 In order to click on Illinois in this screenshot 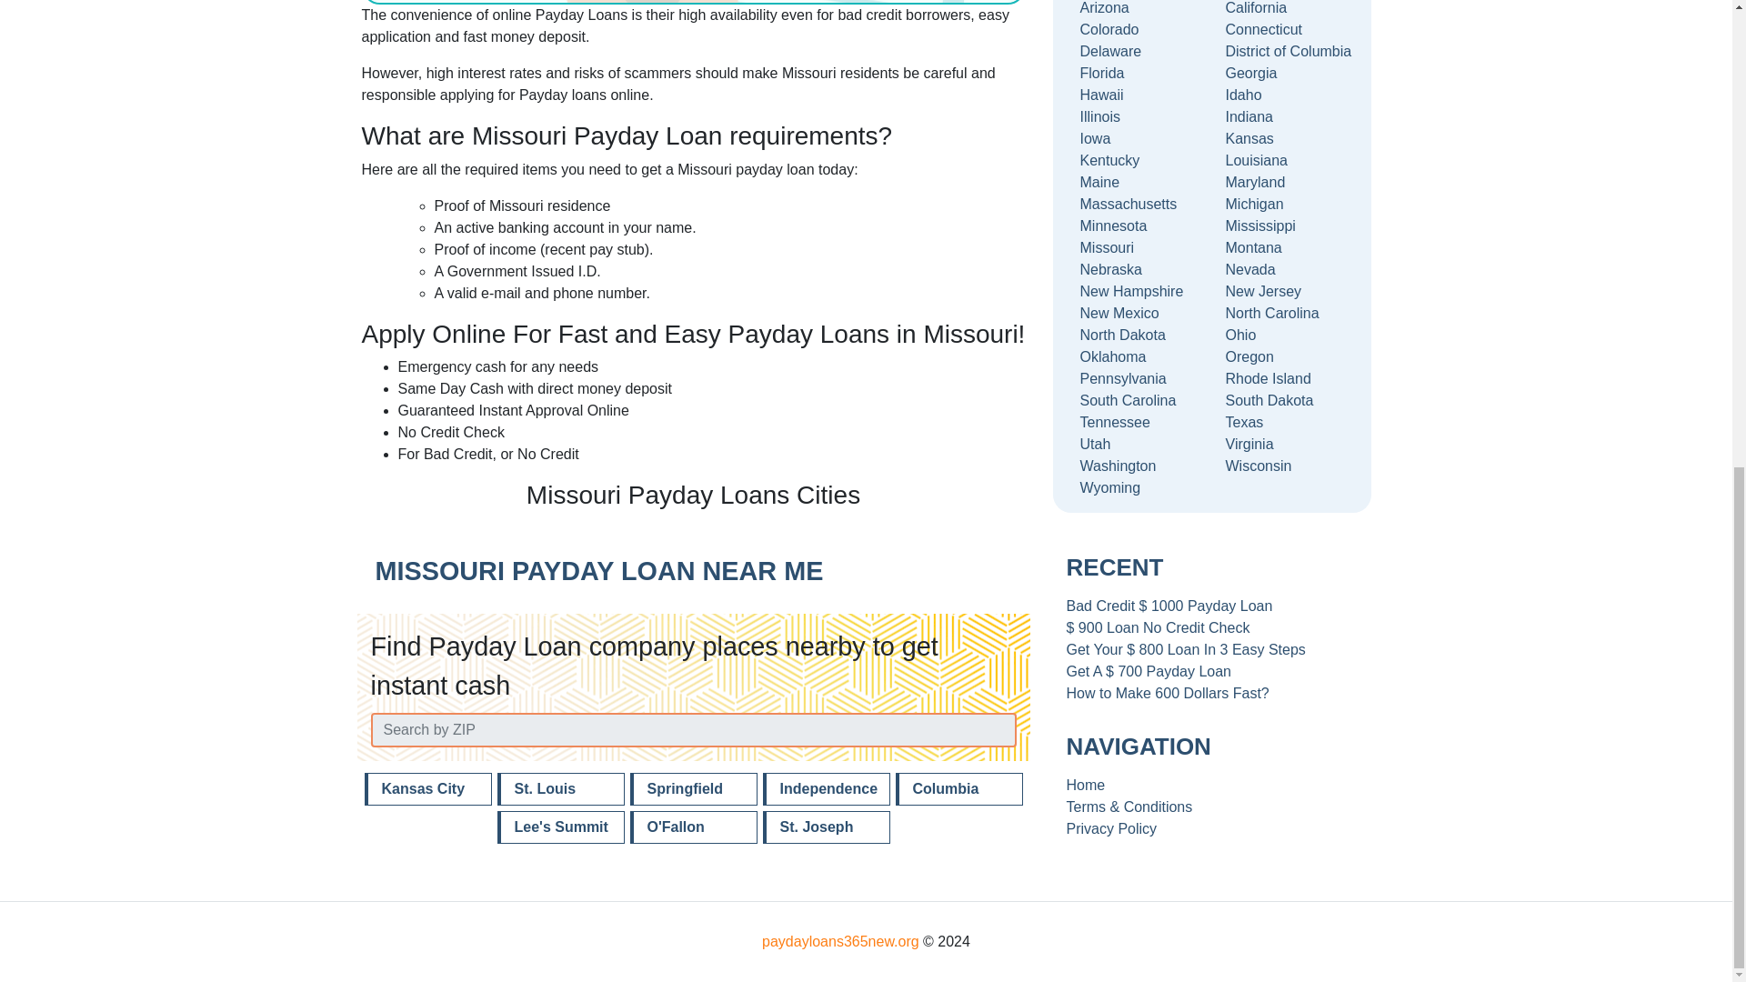, I will do `click(1139, 116)`.